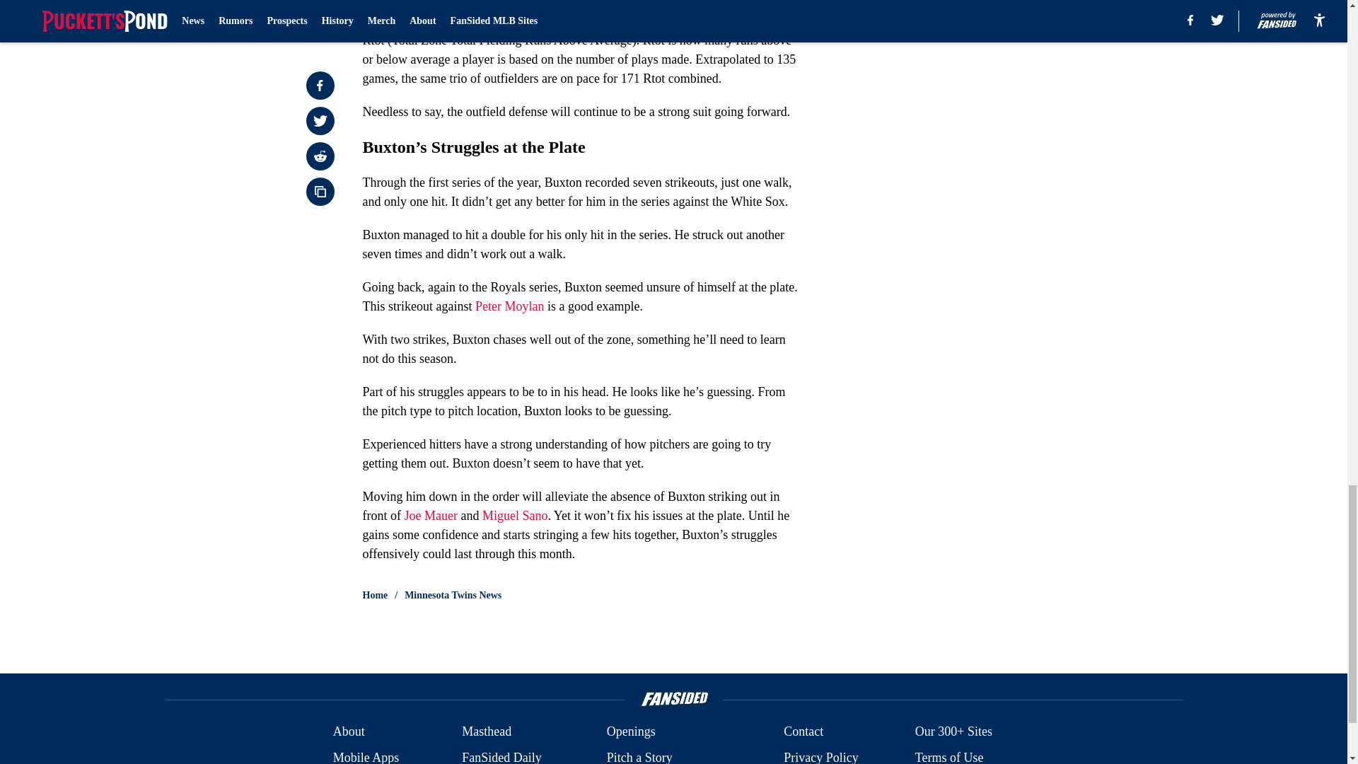  What do you see at coordinates (501, 756) in the screenshot?
I see `FanSided Daily` at bounding box center [501, 756].